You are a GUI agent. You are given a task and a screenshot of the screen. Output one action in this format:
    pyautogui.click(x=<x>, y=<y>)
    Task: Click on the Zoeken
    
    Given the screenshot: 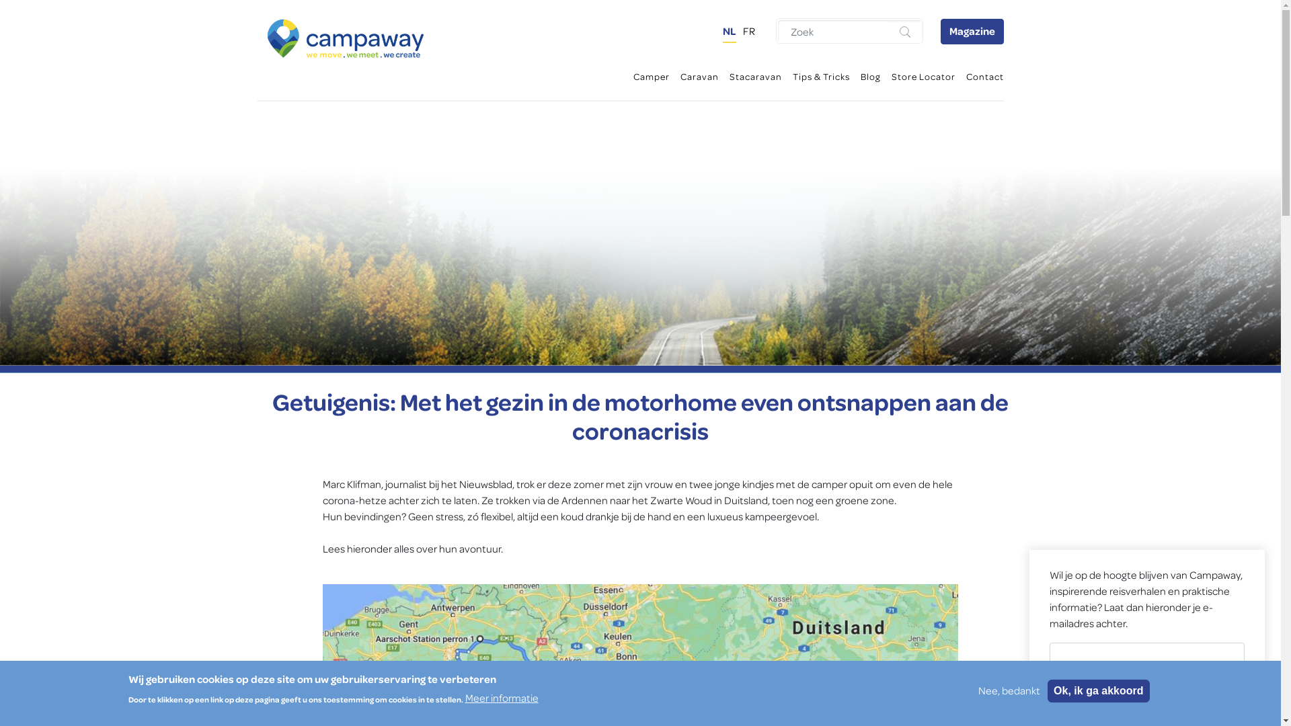 What is the action you would take?
    pyautogui.click(x=906, y=32)
    